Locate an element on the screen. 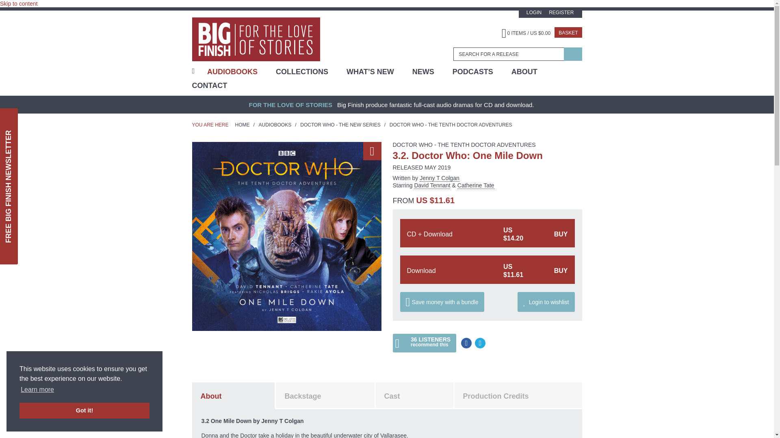  Doctor Who - The Tenth Doctor Adventures is located at coordinates (464, 144).